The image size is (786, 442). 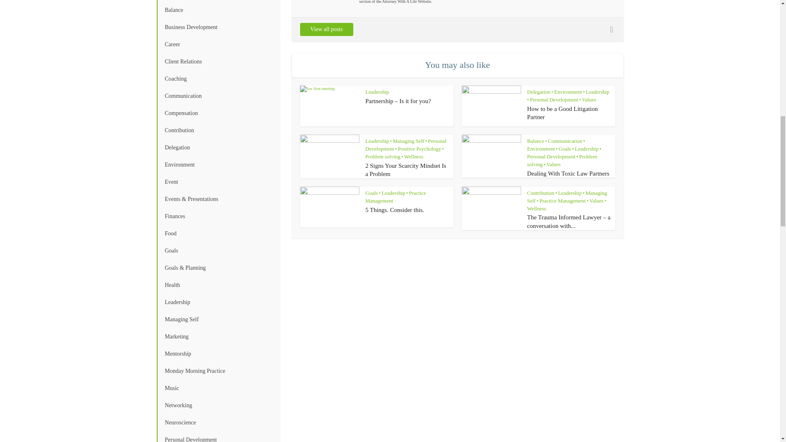 I want to click on Mentorship, so click(x=218, y=354).